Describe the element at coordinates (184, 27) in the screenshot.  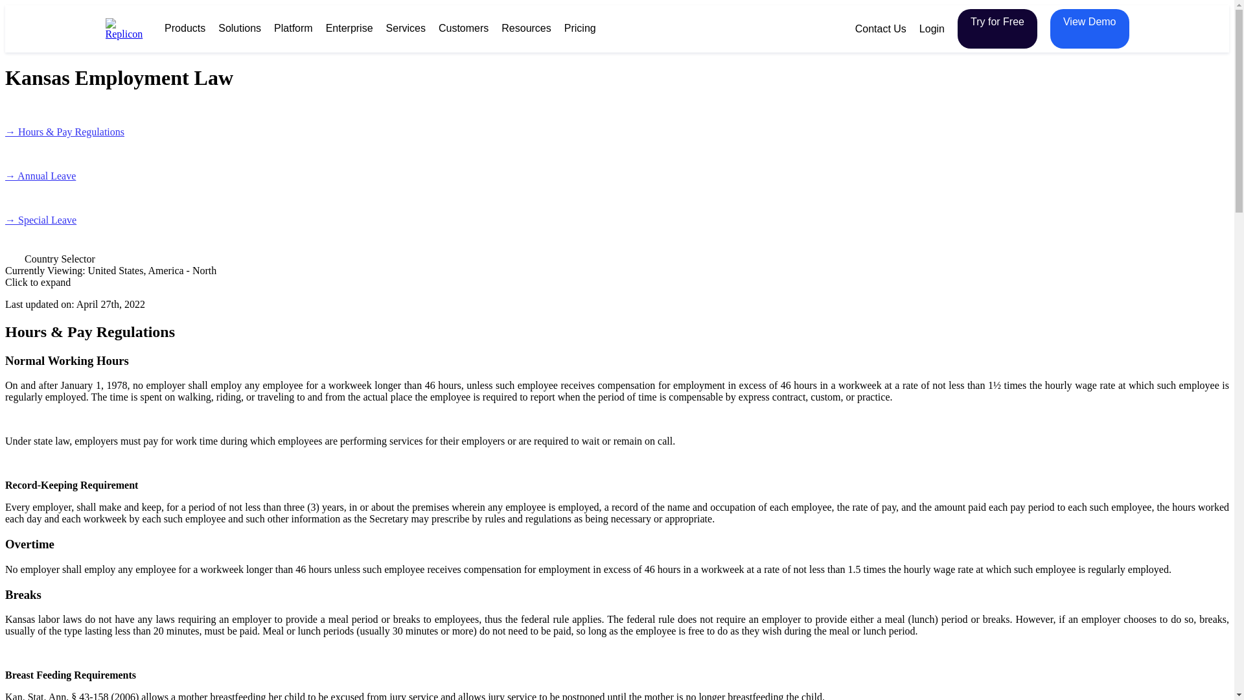
I see `Products` at that location.